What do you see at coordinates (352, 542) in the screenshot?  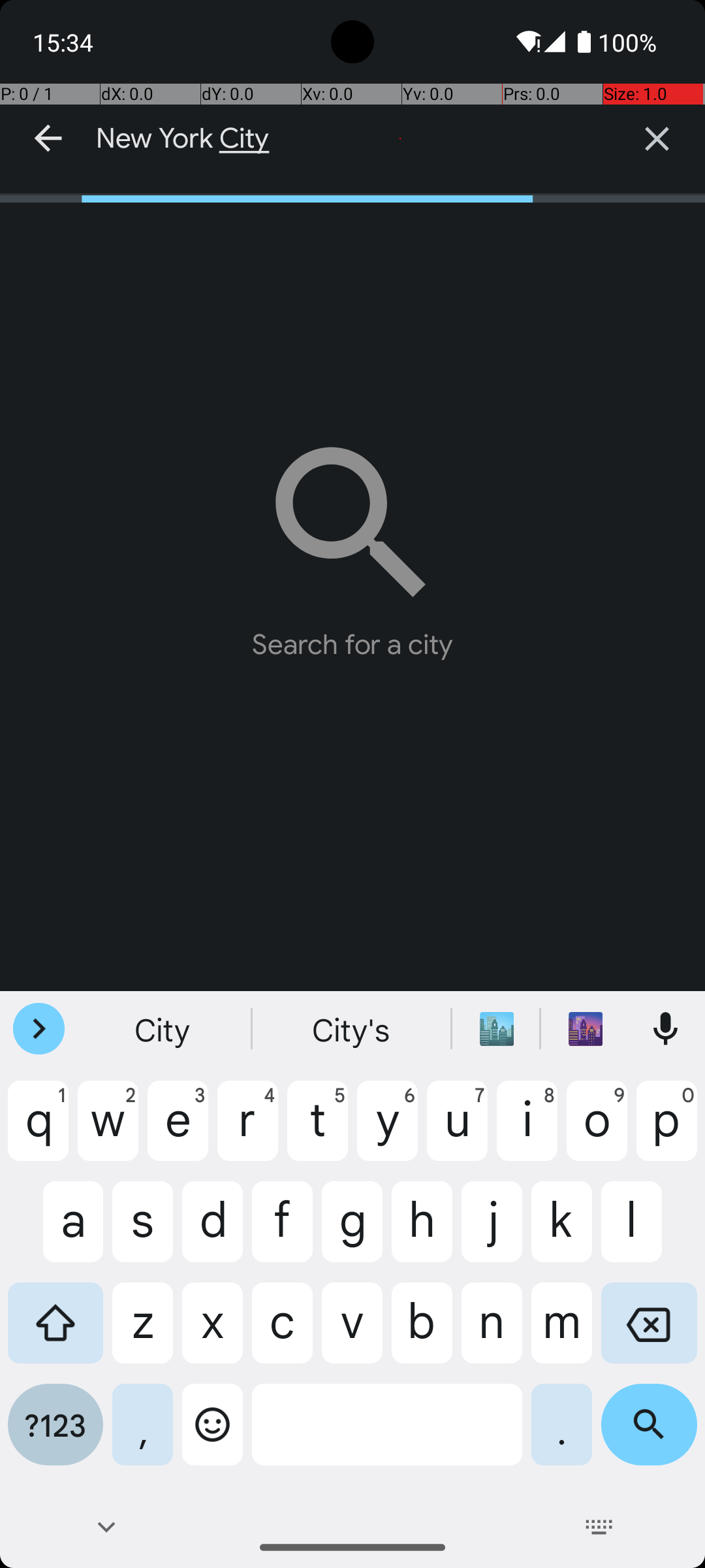 I see `Search for a city` at bounding box center [352, 542].